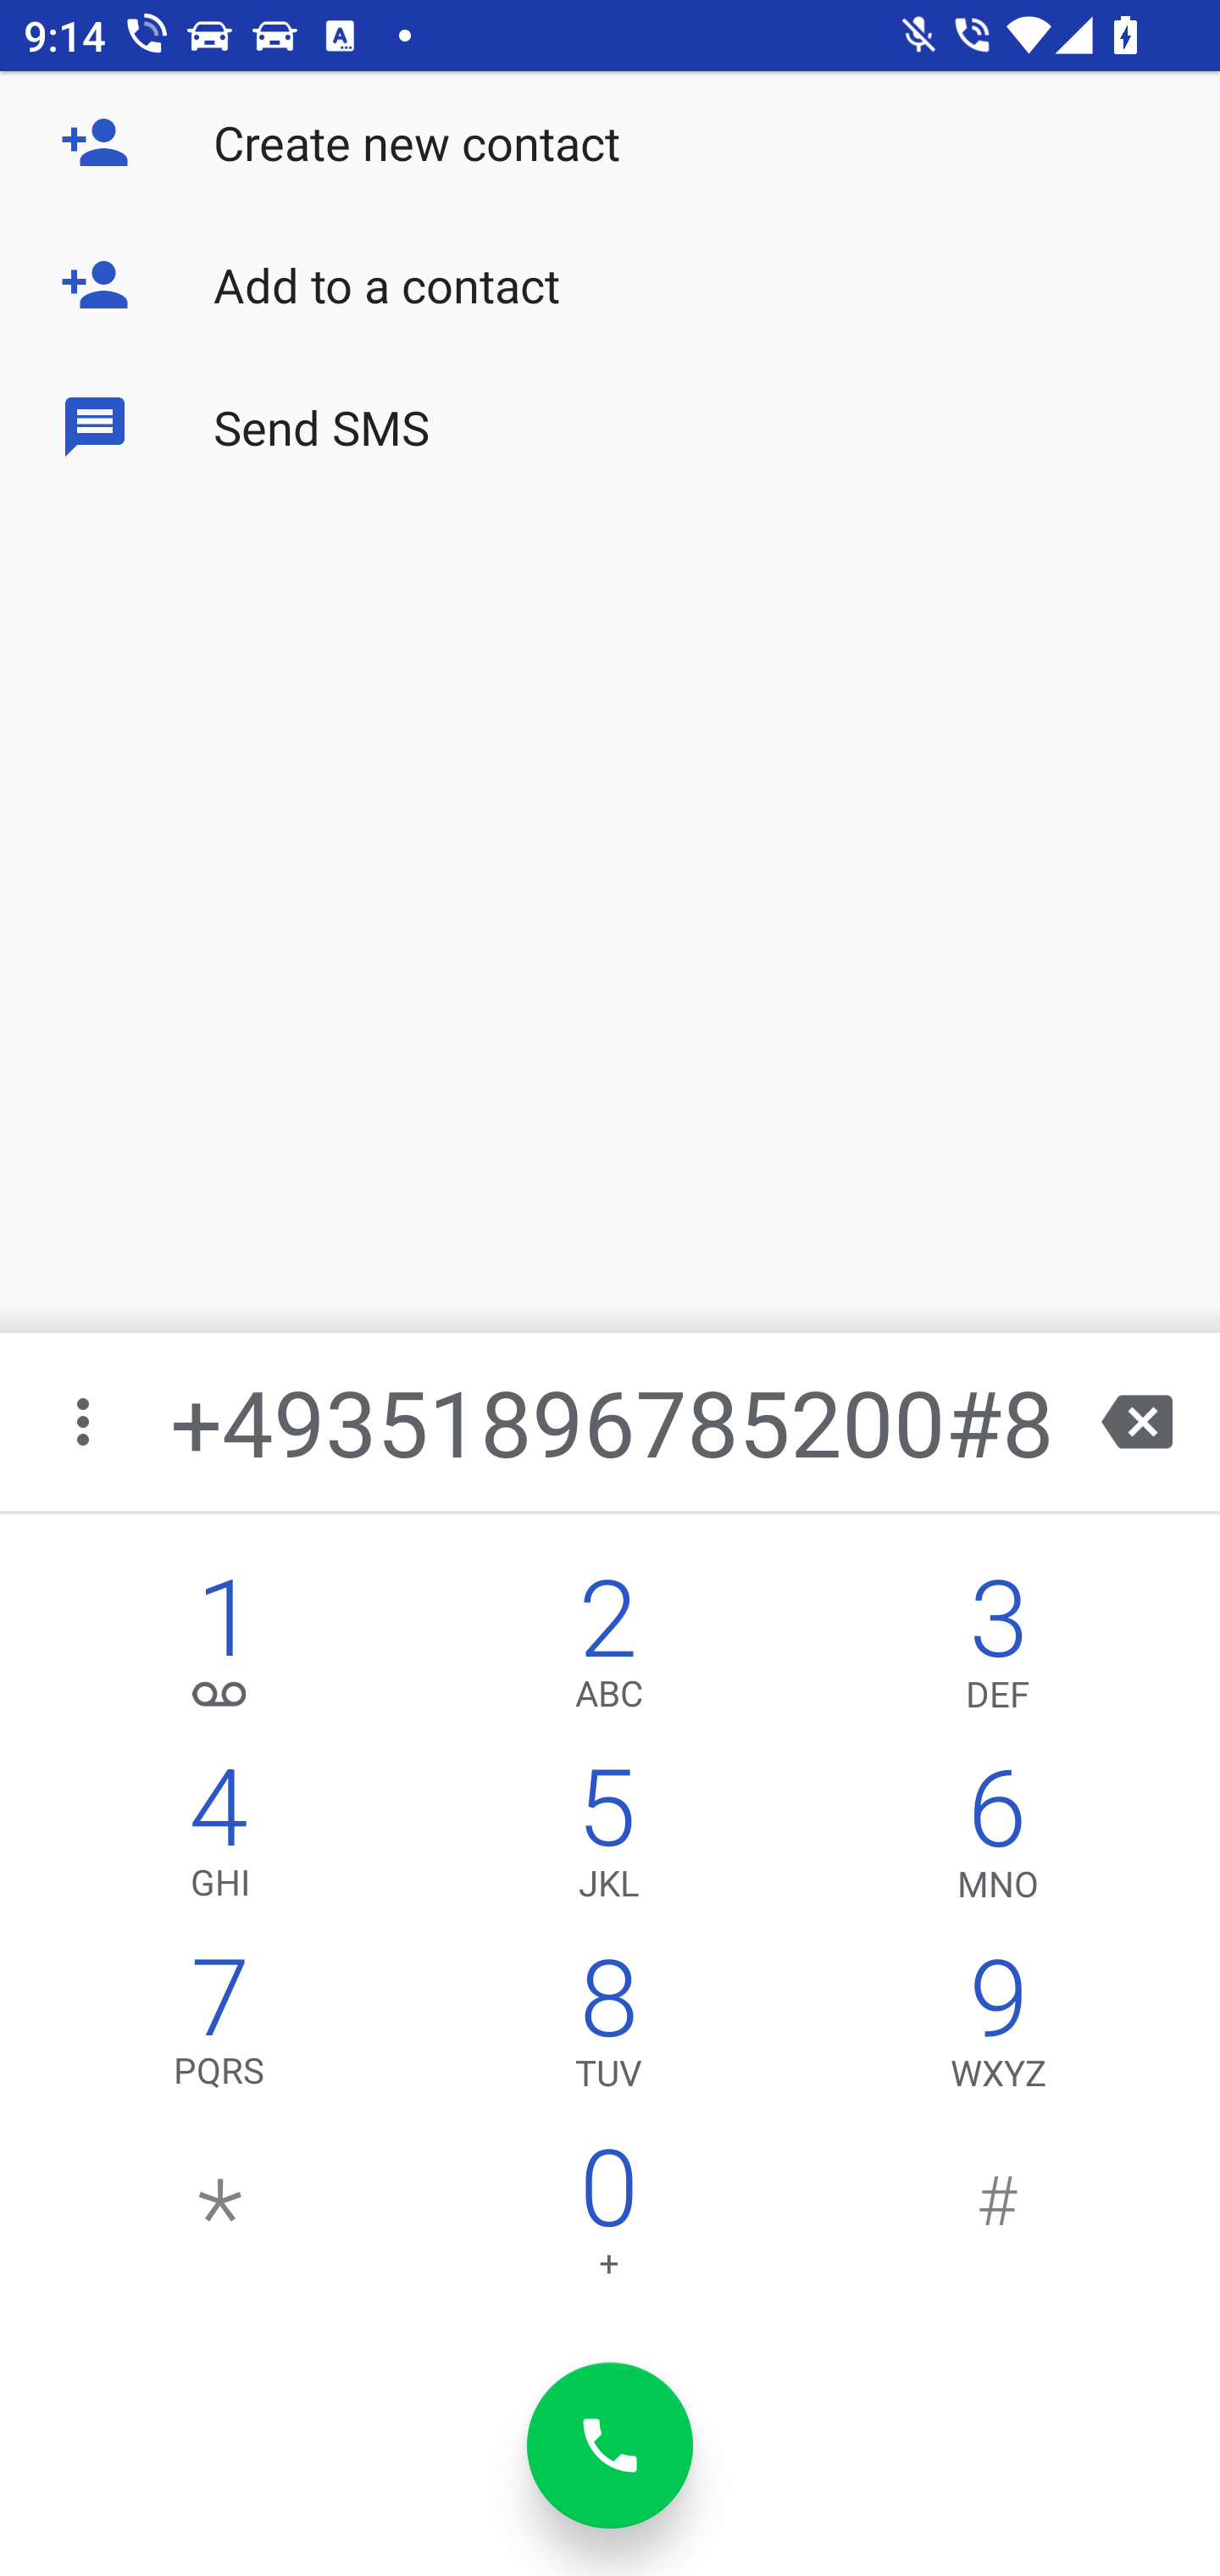 The height and width of the screenshot is (2576, 1220). Describe the element at coordinates (220, 2030) in the screenshot. I see `7,PQRS 7 PQRS` at that location.